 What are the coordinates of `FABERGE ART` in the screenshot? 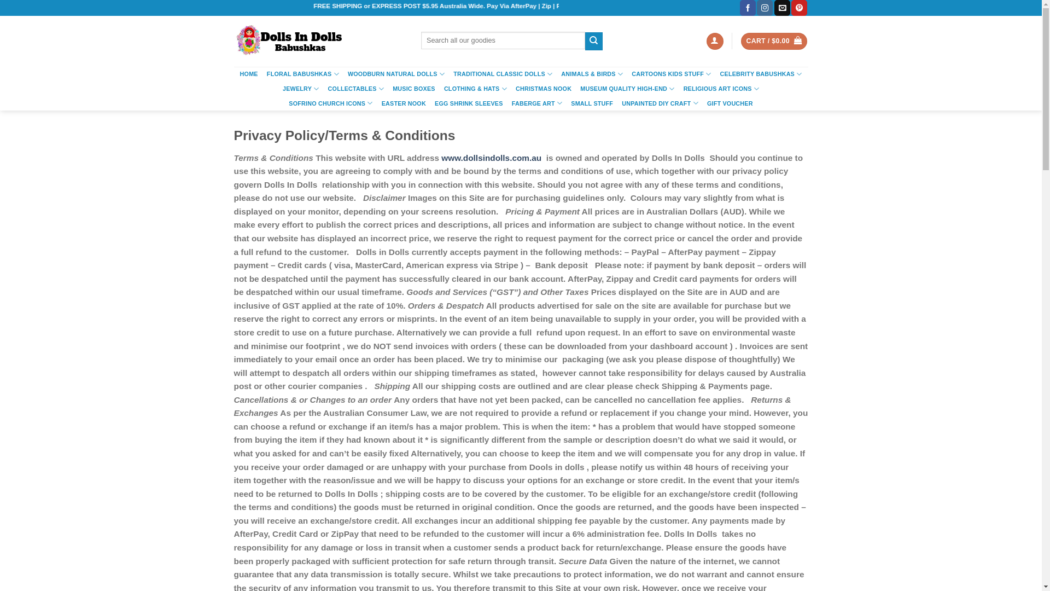 It's located at (537, 104).